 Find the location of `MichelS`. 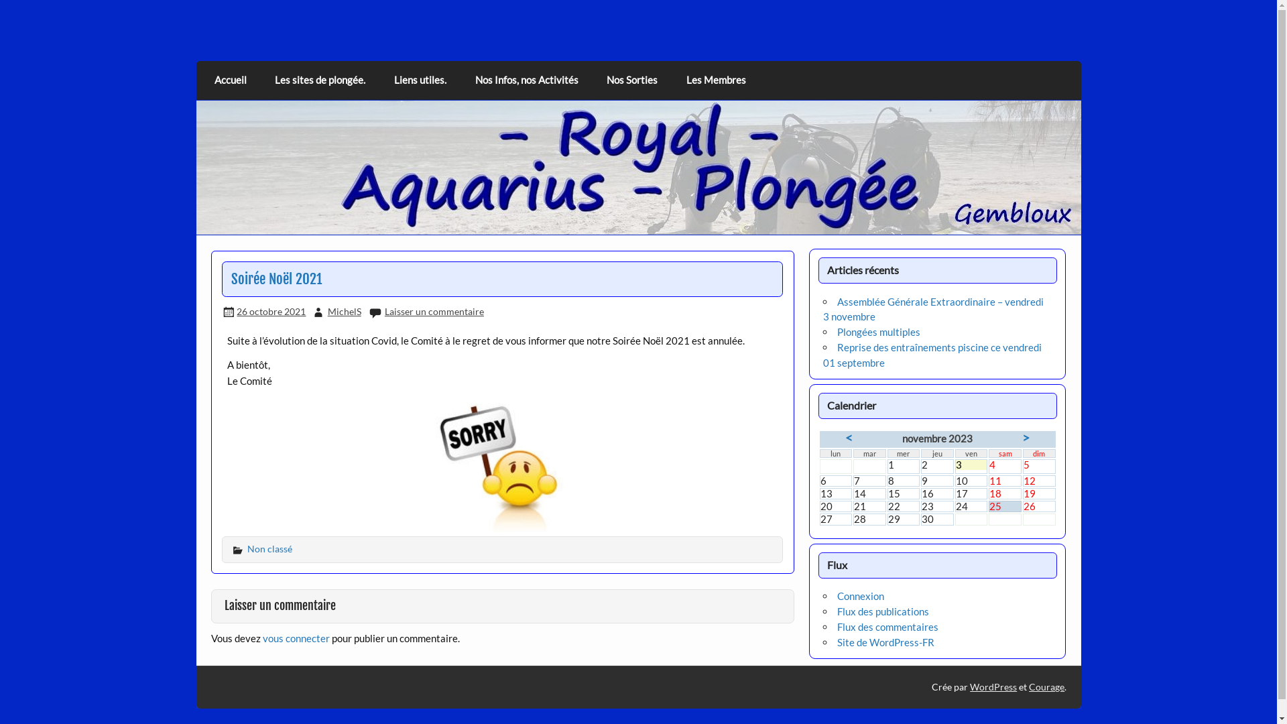

MichelS is located at coordinates (345, 311).